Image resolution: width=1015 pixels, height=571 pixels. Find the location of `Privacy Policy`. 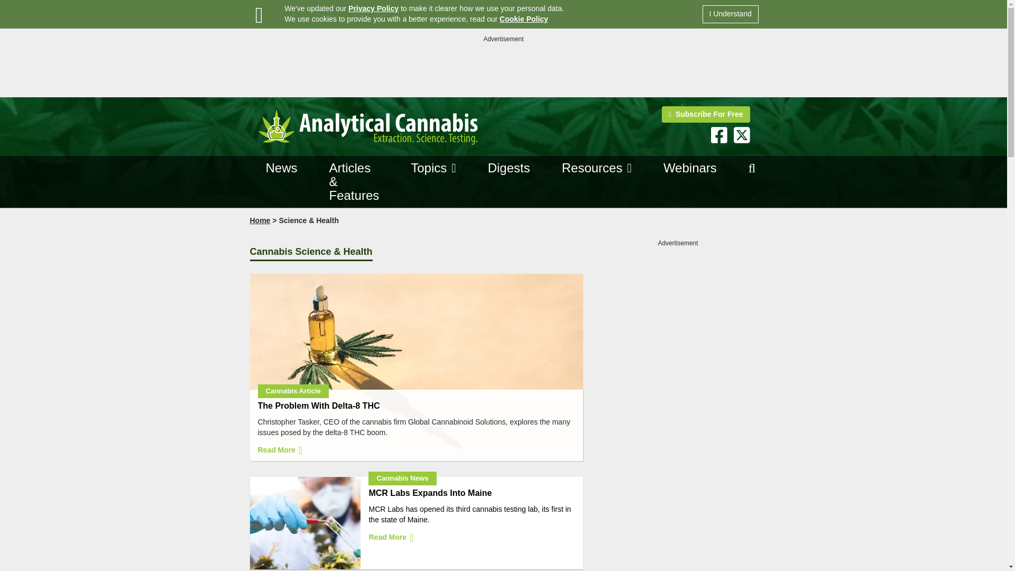

Privacy Policy is located at coordinates (373, 8).